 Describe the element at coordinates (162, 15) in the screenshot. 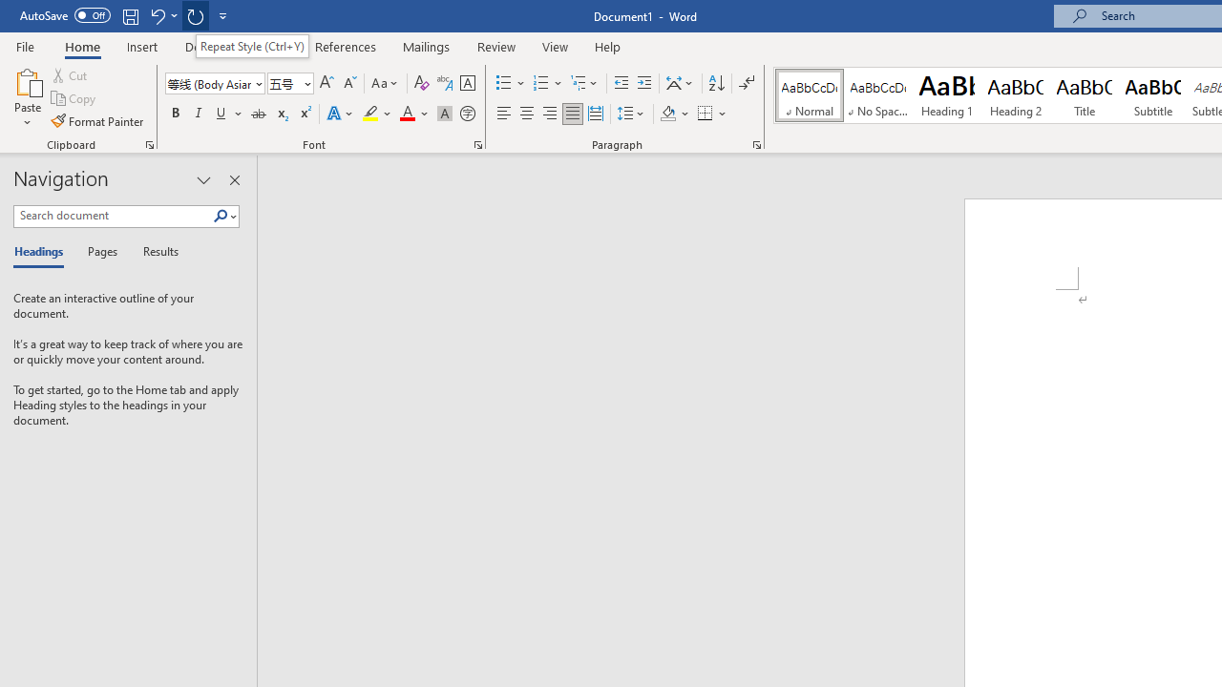

I see `Undo Style` at that location.